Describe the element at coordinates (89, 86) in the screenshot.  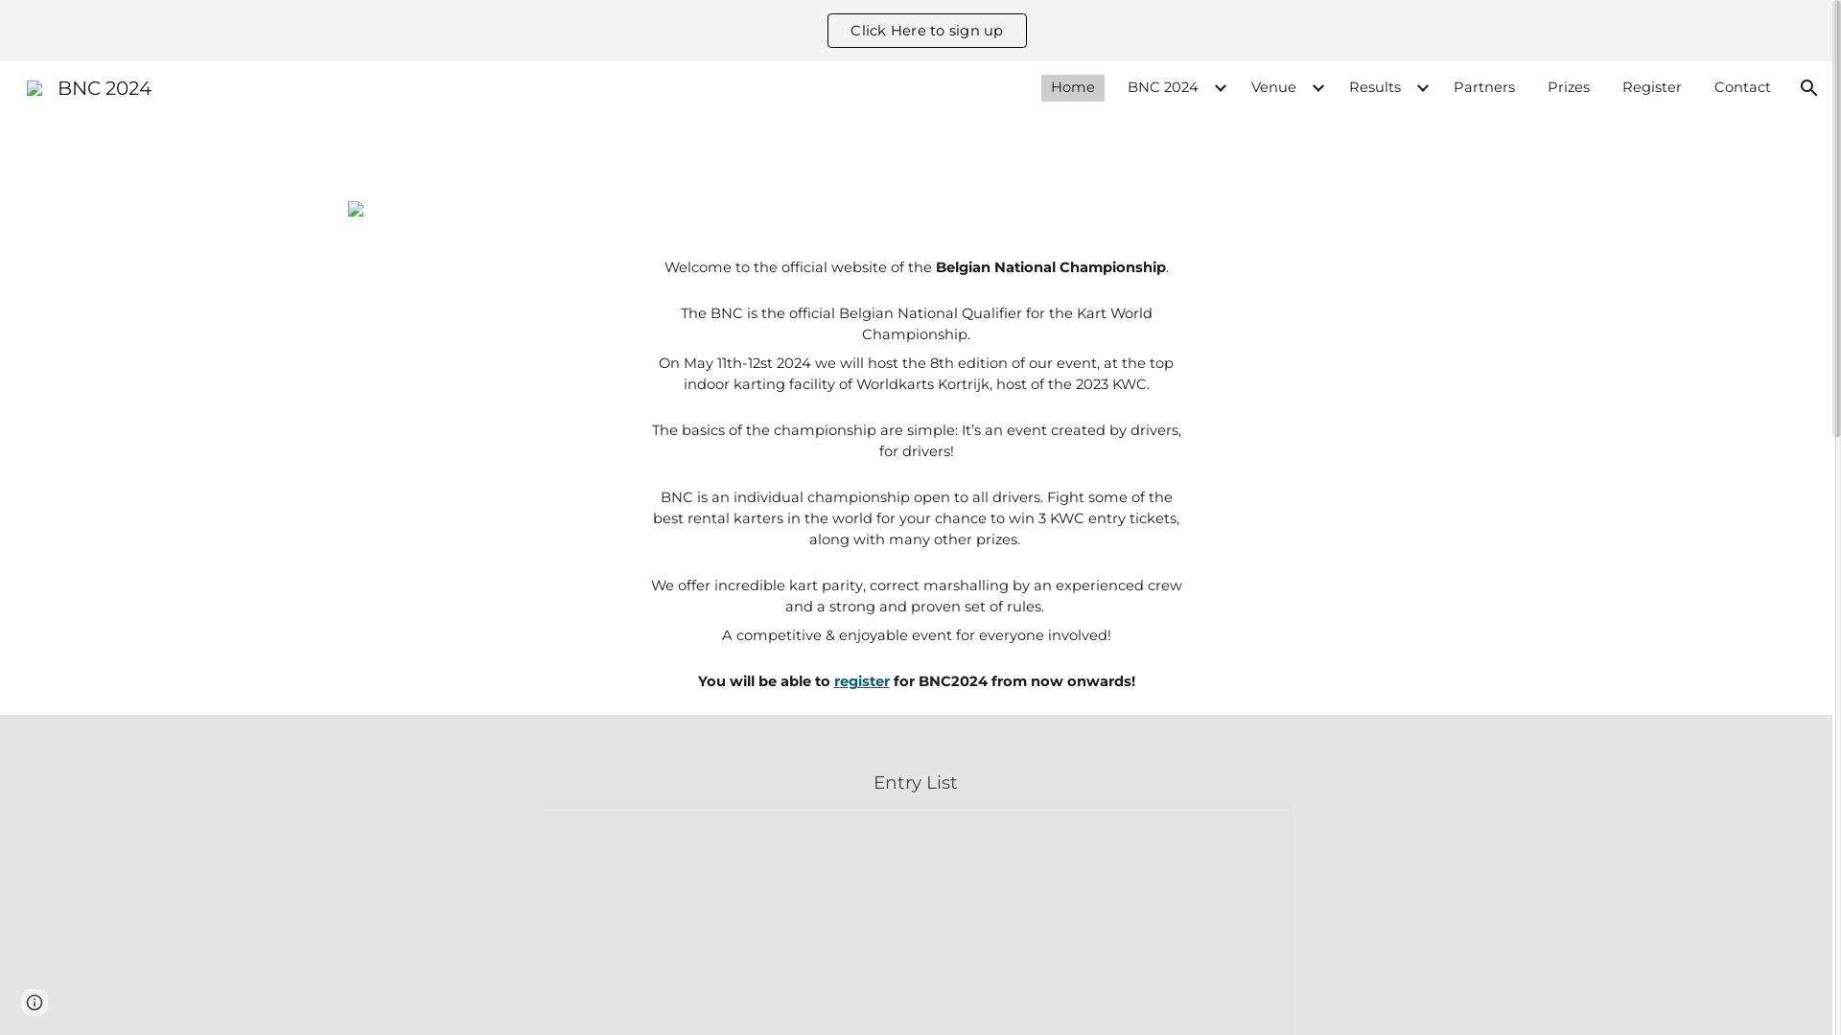
I see `BNC 2024` at that location.